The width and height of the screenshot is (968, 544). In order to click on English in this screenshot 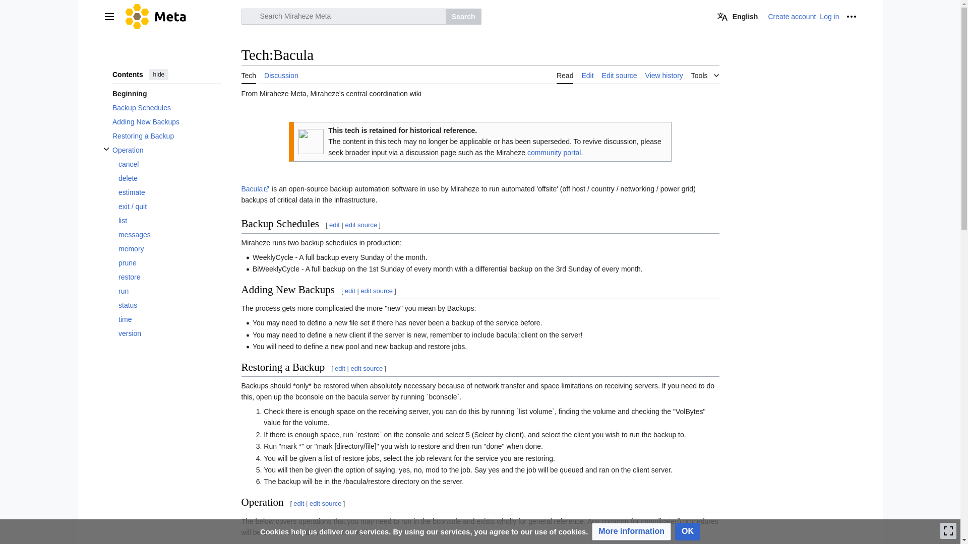, I will do `click(738, 16)`.